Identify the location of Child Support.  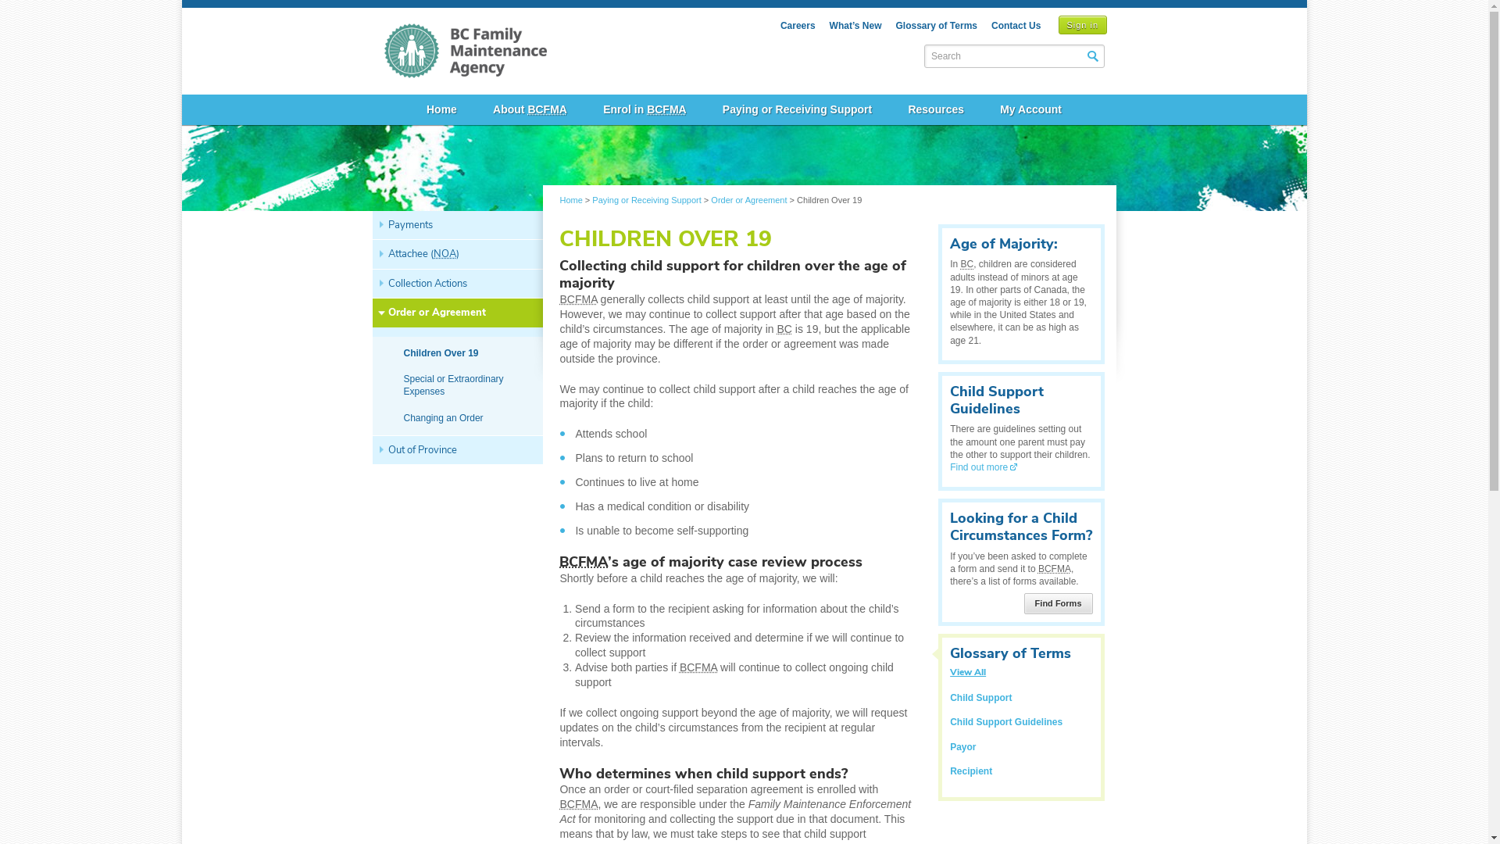
(981, 698).